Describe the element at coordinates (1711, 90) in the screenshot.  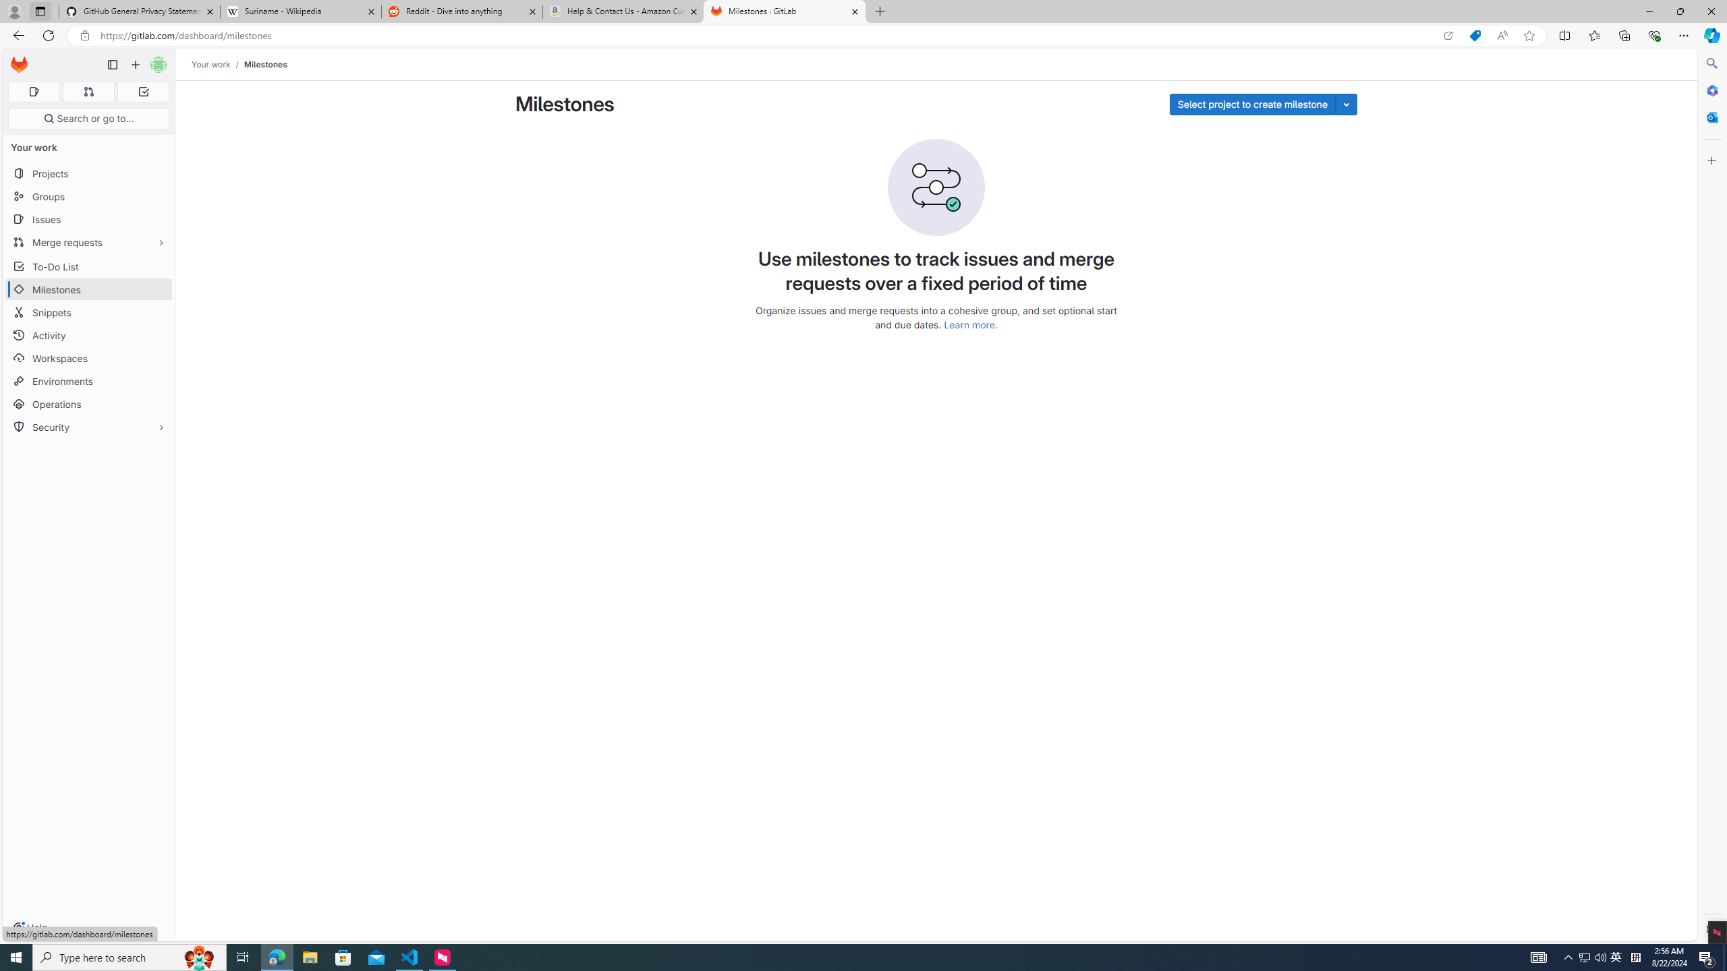
I see `Microsoft 365` at that location.